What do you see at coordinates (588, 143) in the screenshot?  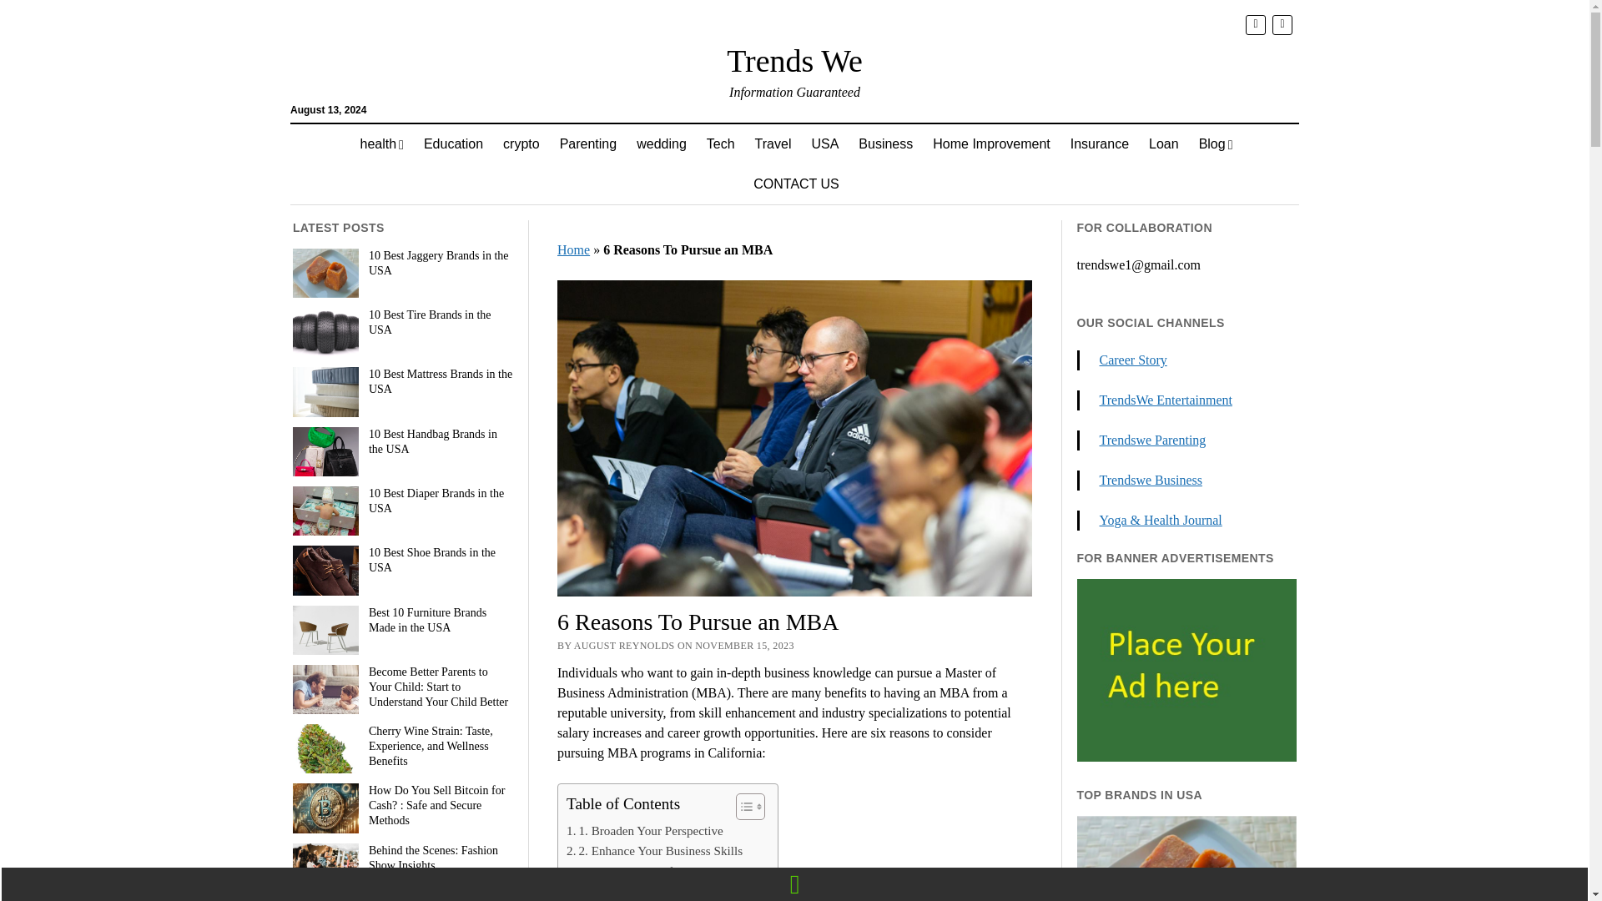 I see `Parenting` at bounding box center [588, 143].